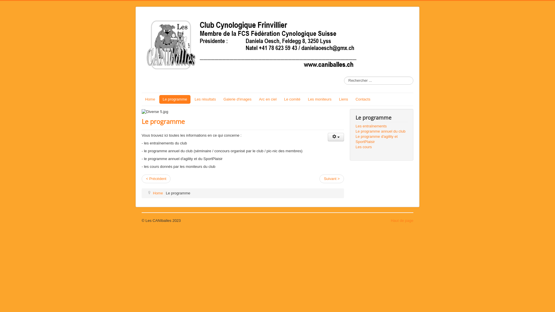  I want to click on Haut de page, so click(402, 221).